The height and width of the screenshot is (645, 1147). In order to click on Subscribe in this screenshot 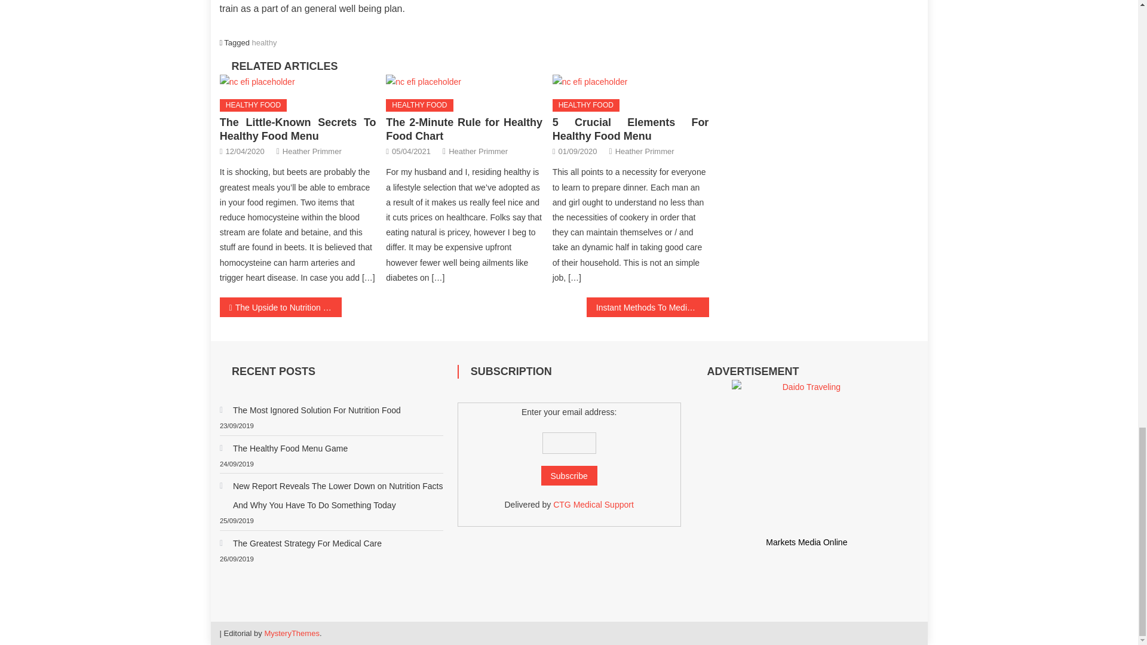, I will do `click(569, 475)`.